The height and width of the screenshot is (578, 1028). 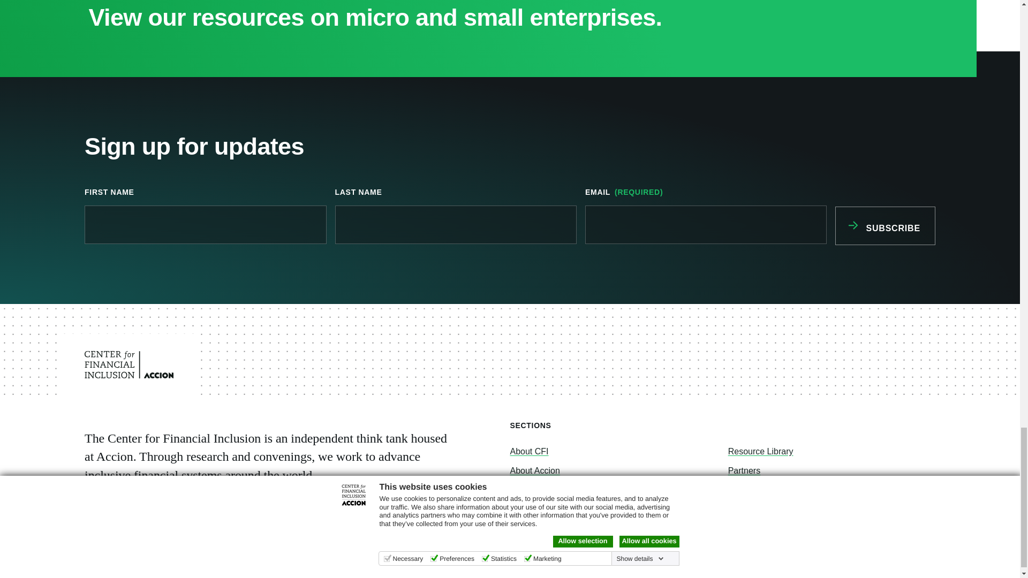 I want to click on YouTube, so click(x=183, y=565).